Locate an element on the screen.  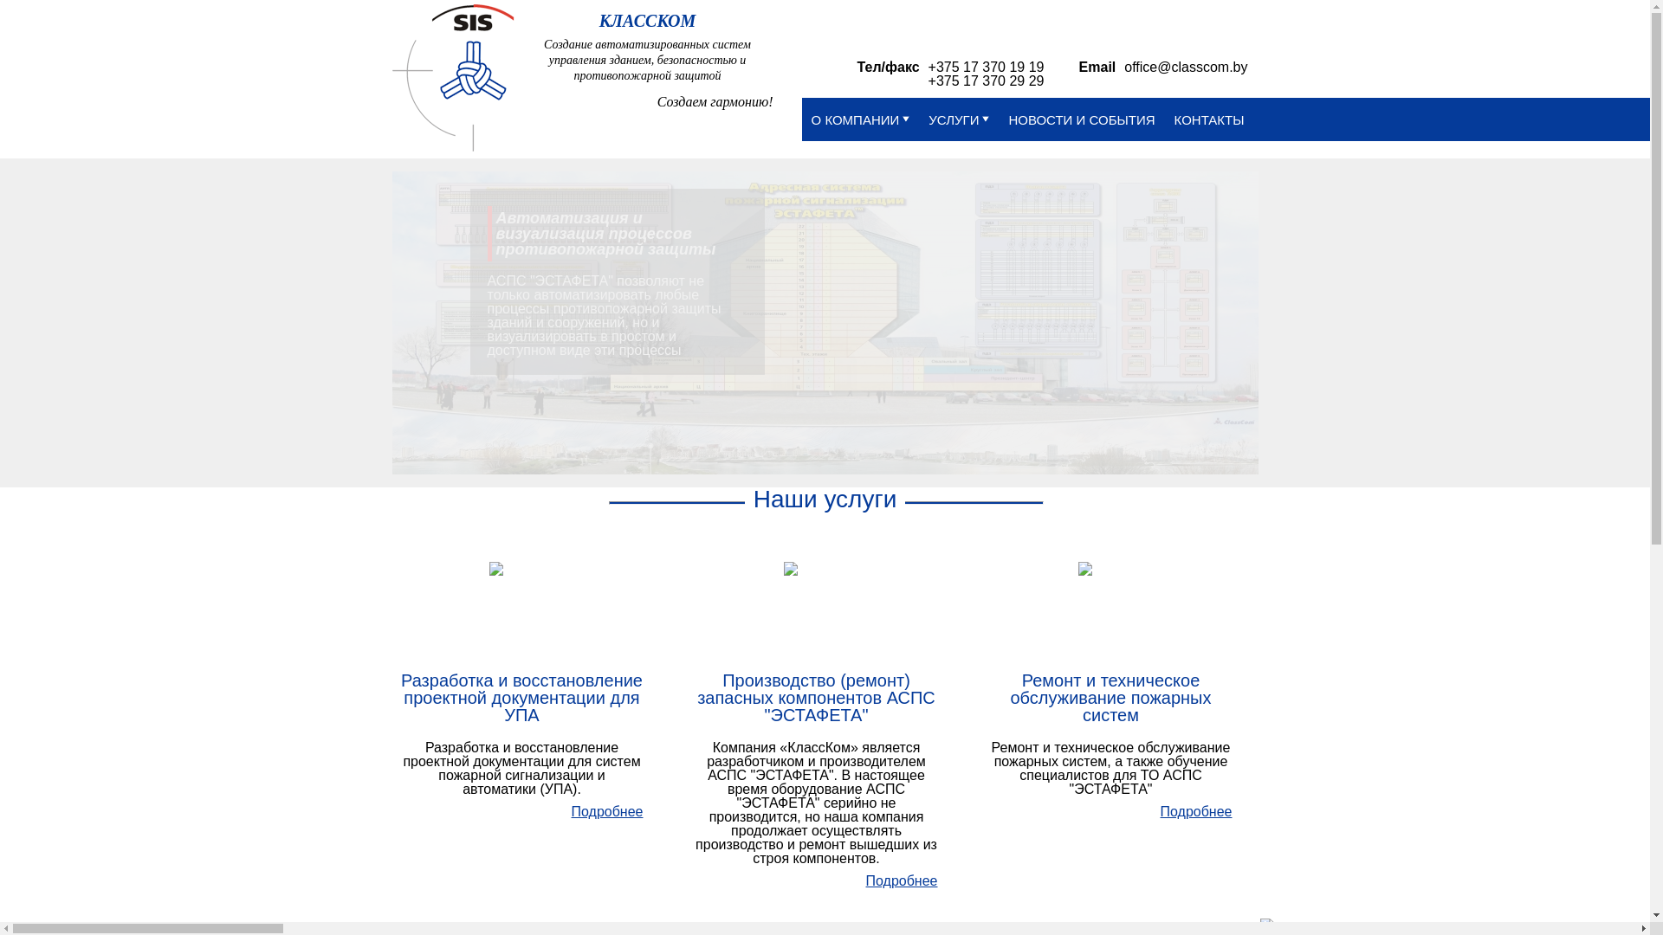
6 is located at coordinates (760, 454).